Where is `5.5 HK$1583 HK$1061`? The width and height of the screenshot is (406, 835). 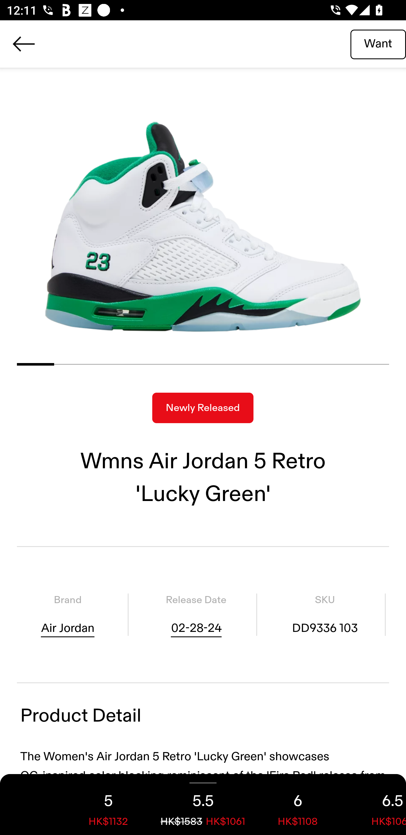 5.5 HK$1583 HK$1061 is located at coordinates (203, 805).